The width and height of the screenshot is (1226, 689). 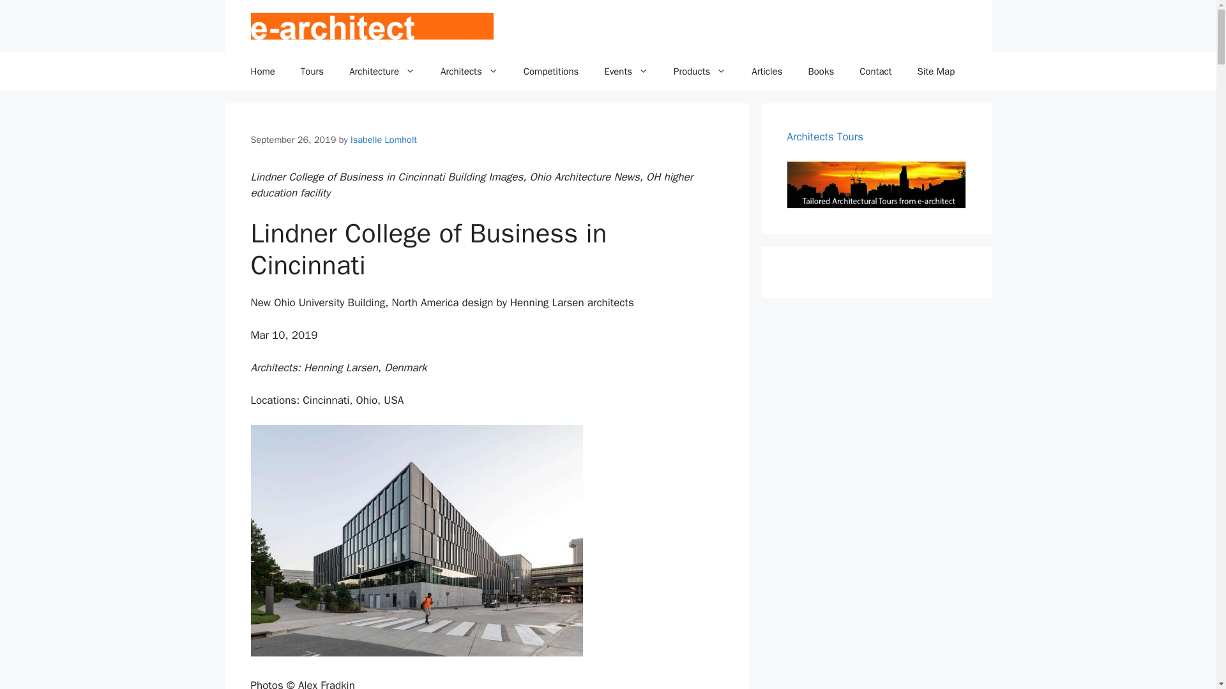 What do you see at coordinates (383, 139) in the screenshot?
I see `Isabelle Lomholt` at bounding box center [383, 139].